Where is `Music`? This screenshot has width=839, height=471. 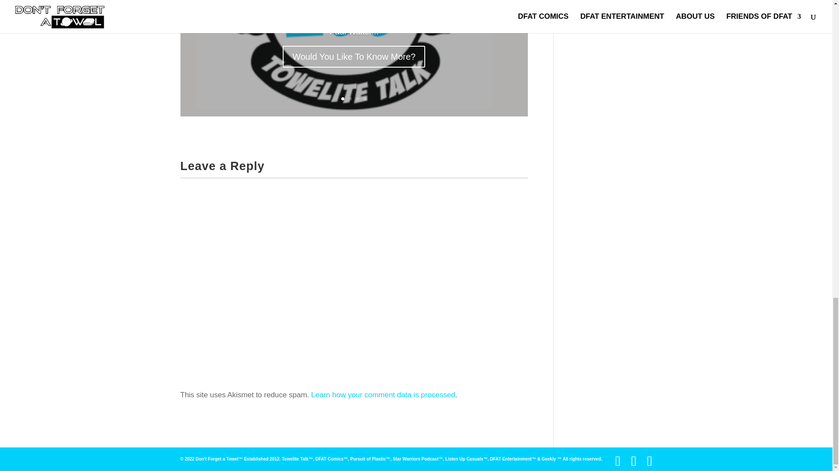 Music is located at coordinates (256, 0).